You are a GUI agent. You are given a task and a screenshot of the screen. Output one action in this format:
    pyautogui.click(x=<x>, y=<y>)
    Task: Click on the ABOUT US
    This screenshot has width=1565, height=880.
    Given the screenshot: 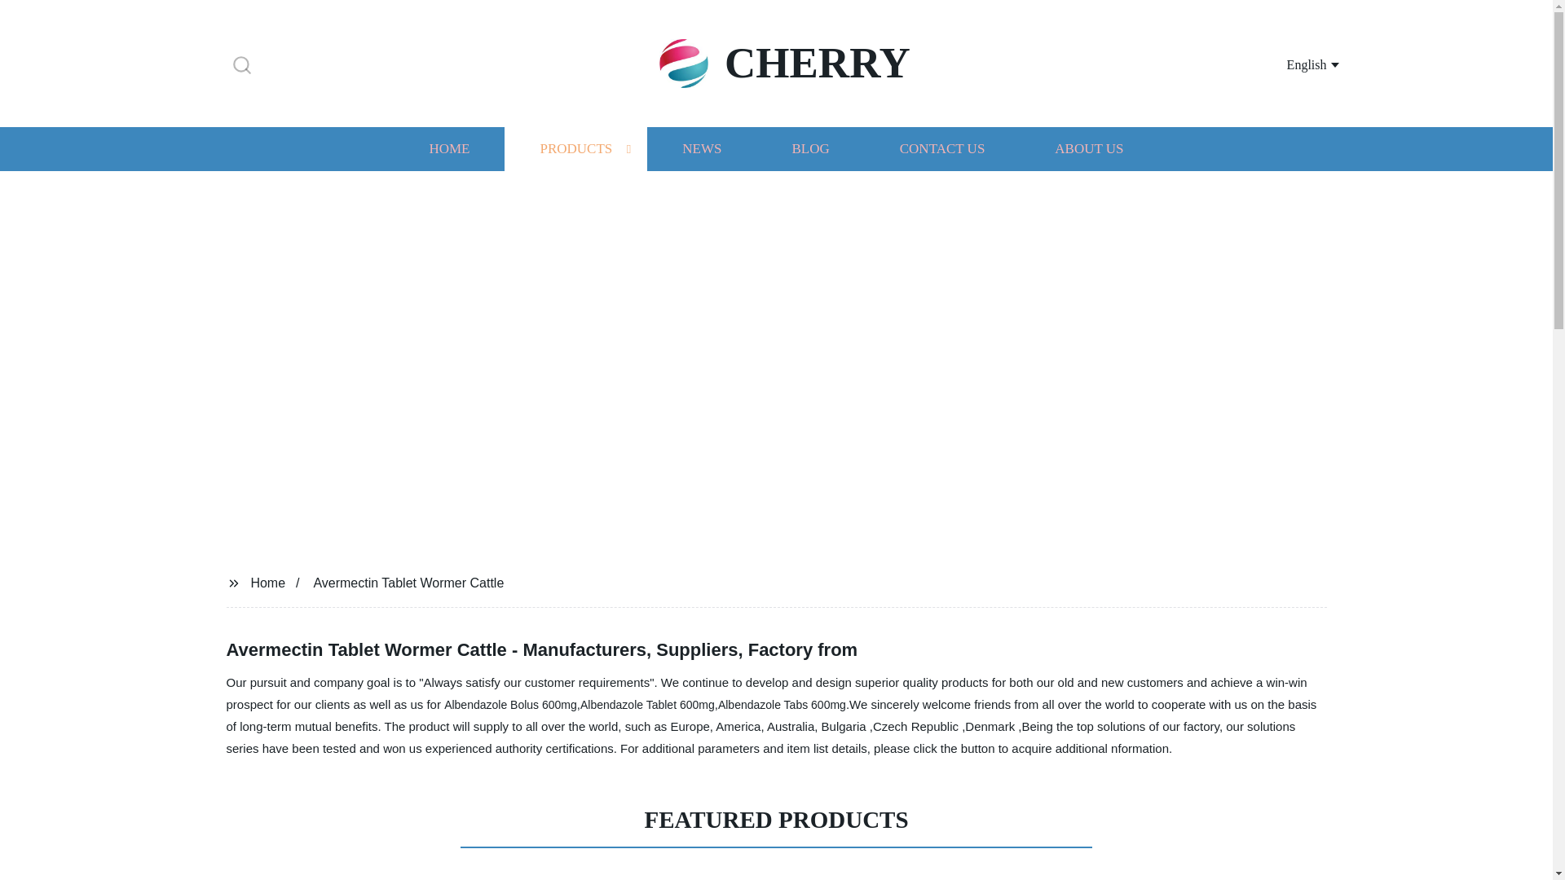 What is the action you would take?
    pyautogui.click(x=1089, y=148)
    